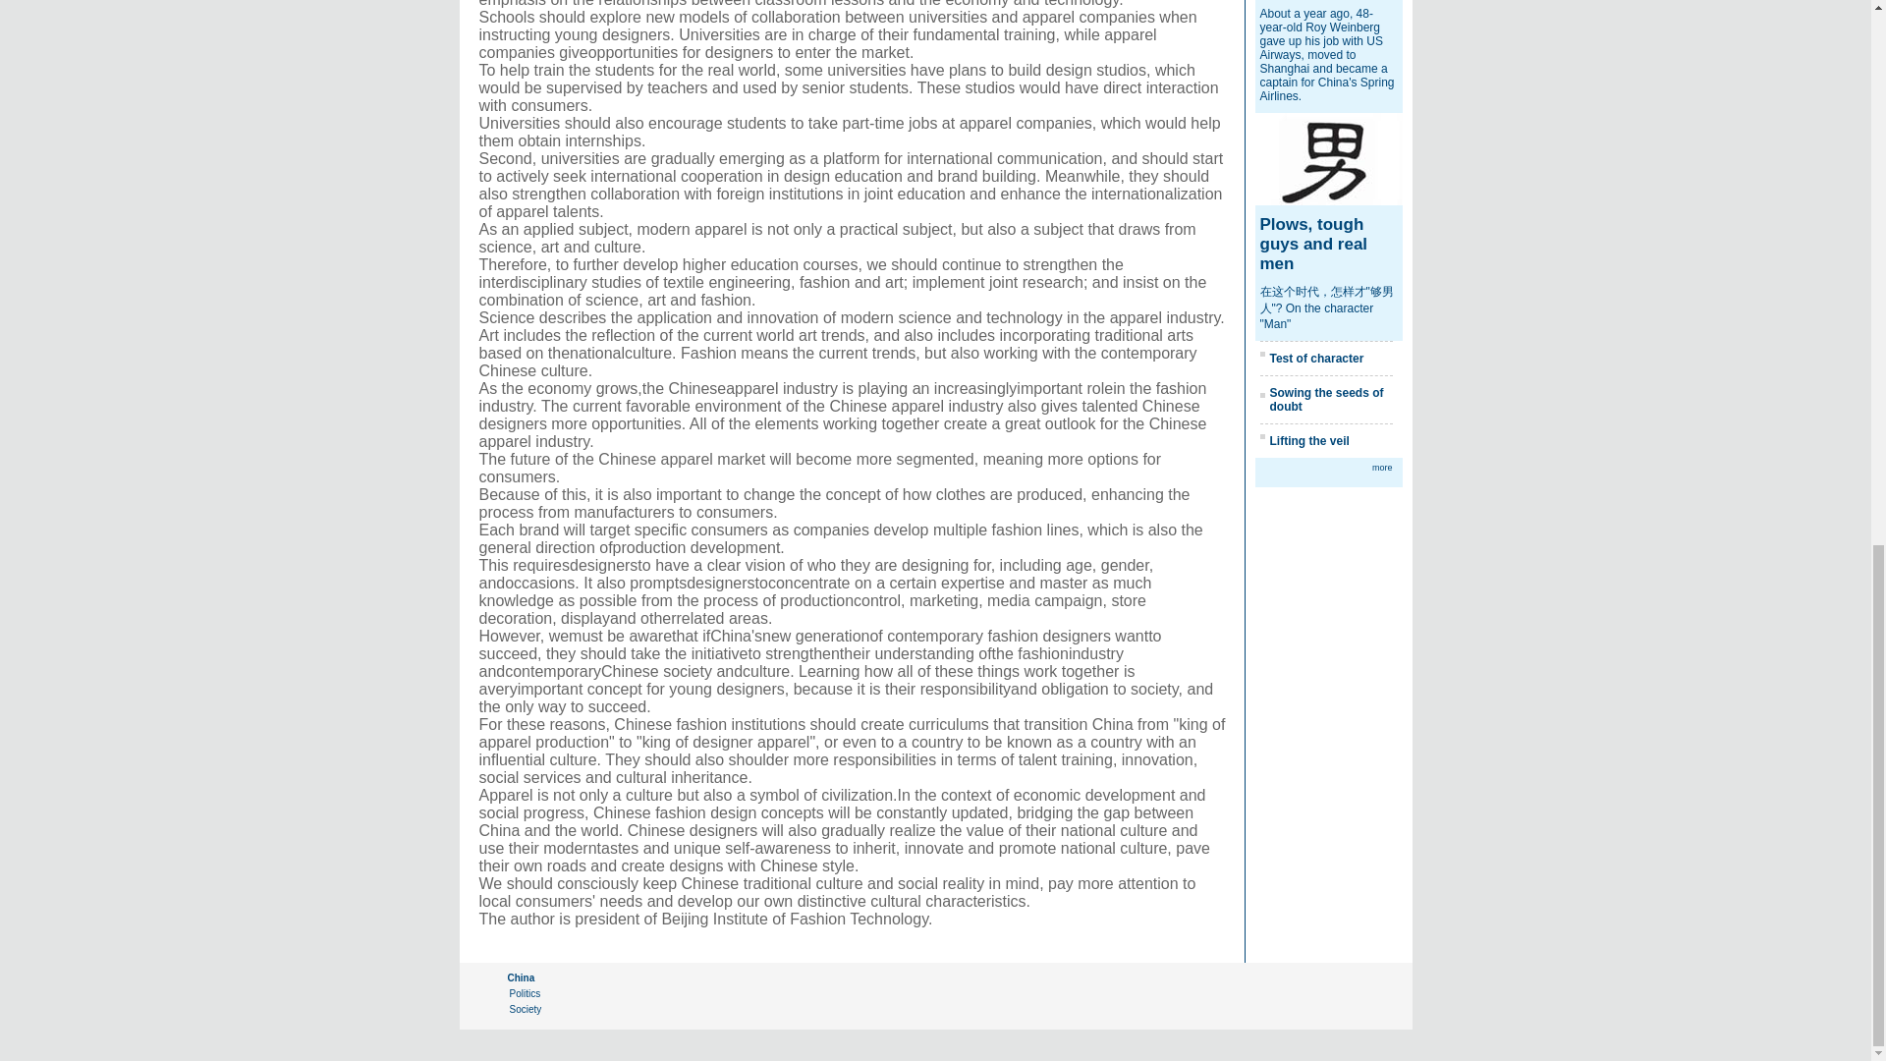  Describe the element at coordinates (1308, 440) in the screenshot. I see `Lifting the veil` at that location.